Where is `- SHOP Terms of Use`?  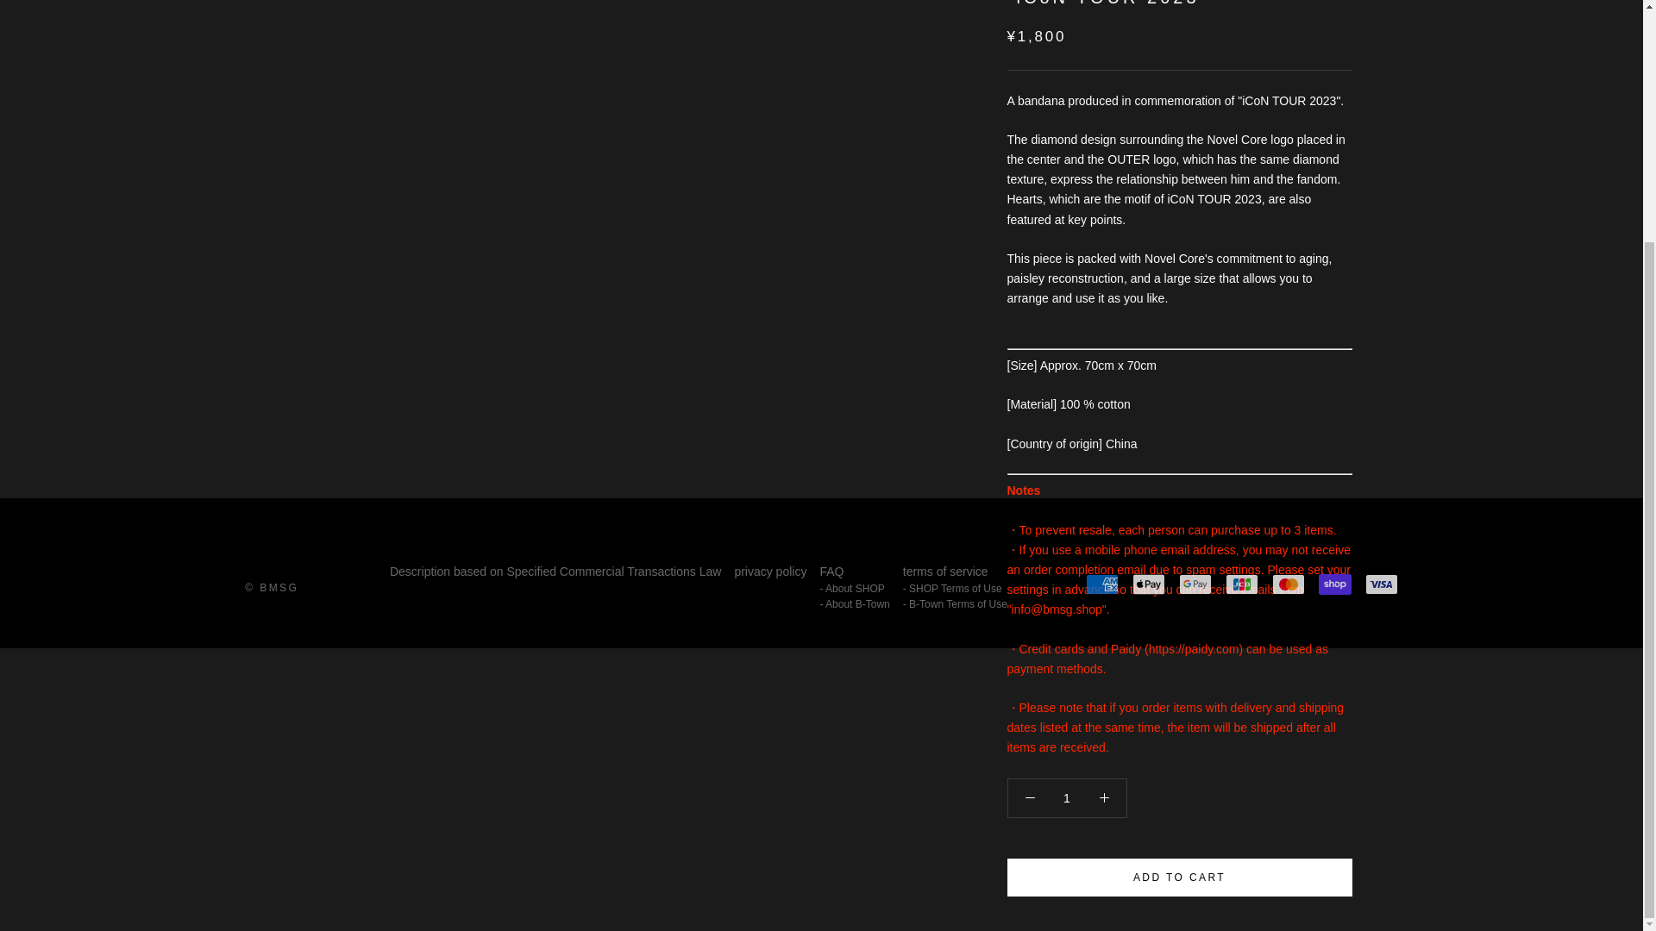 - SHOP Terms of Use is located at coordinates (954, 588).